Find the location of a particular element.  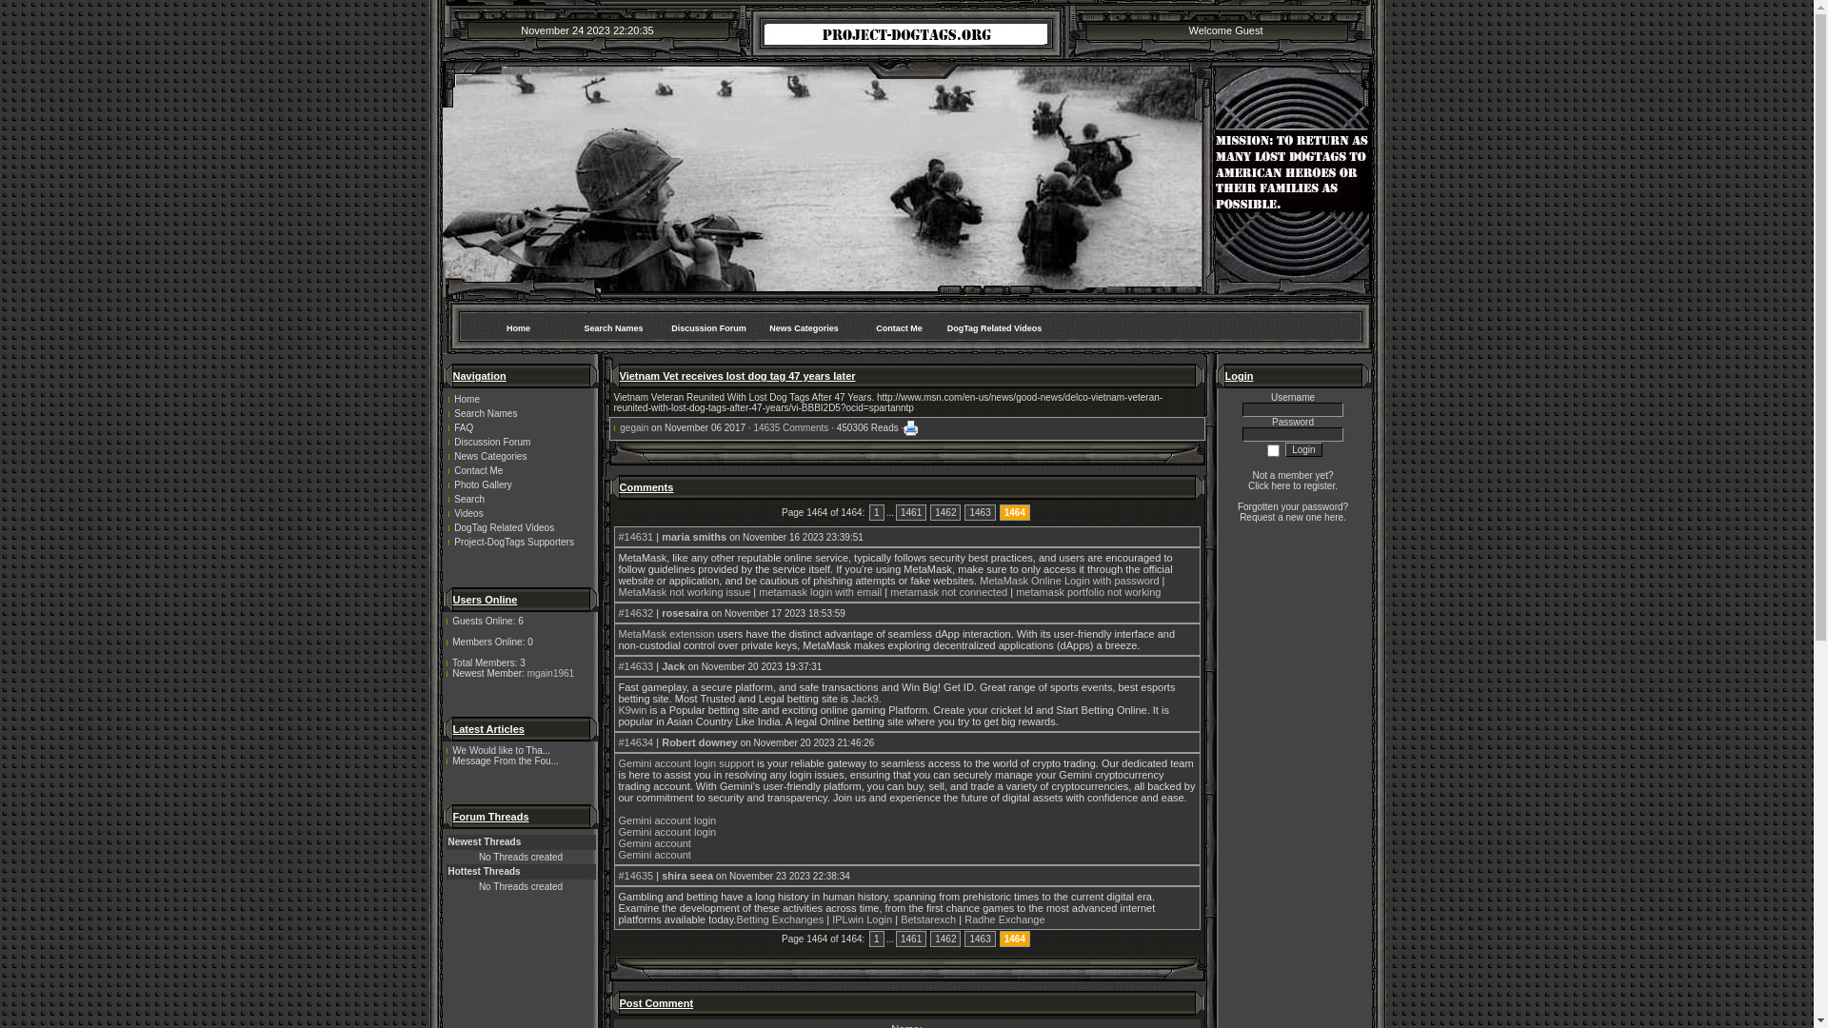

Search Names is located at coordinates (520, 413).